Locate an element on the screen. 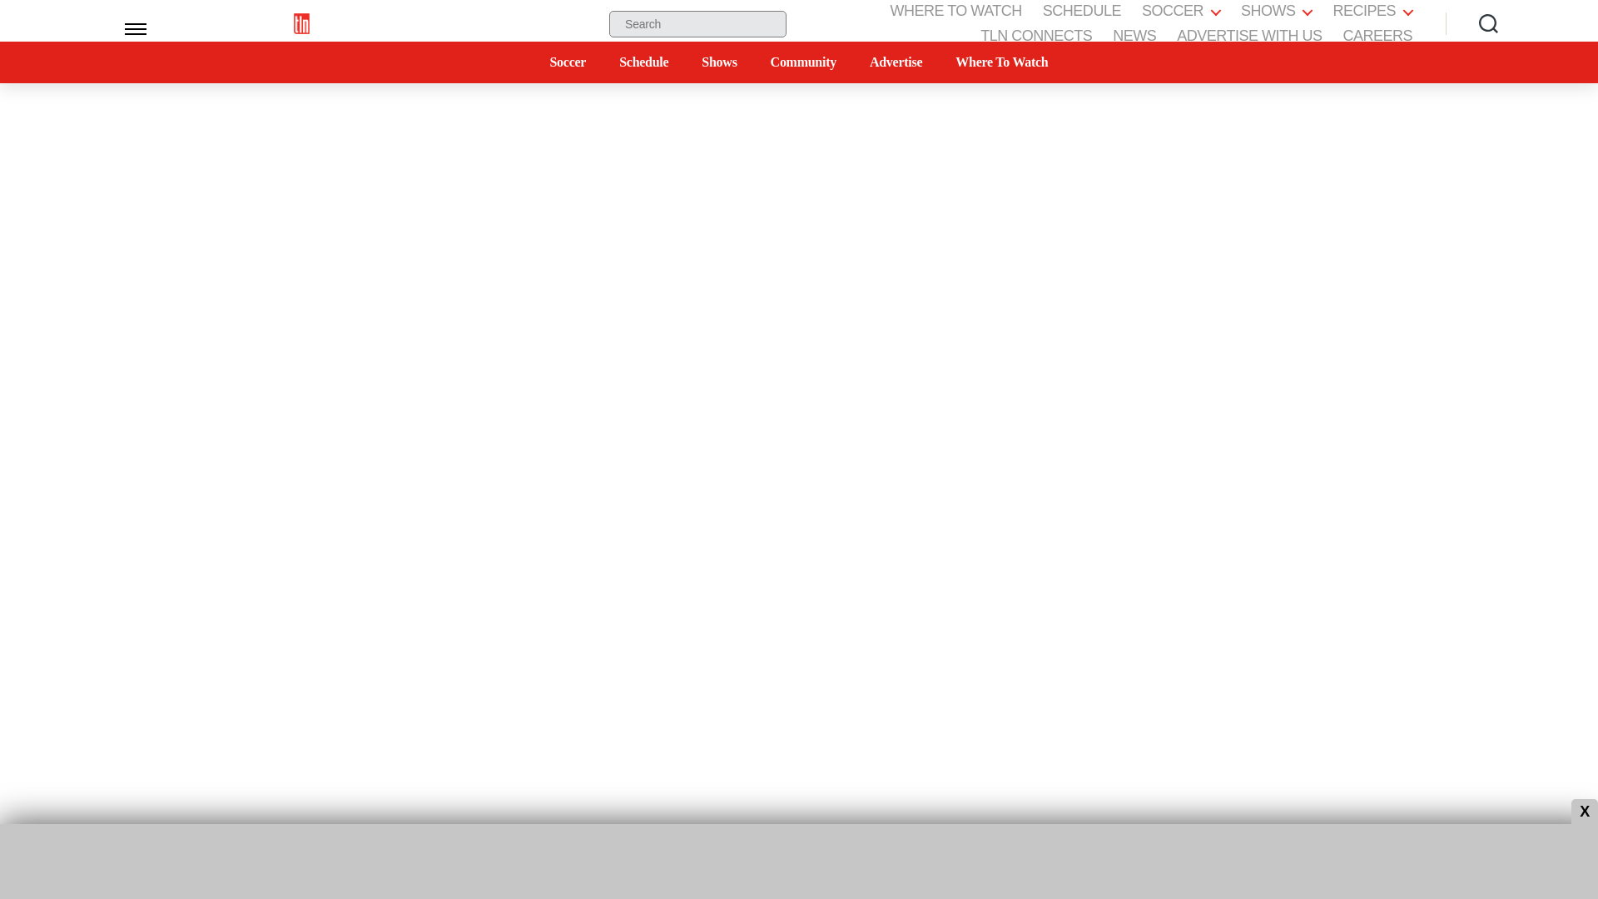 The width and height of the screenshot is (1598, 899). SCHEDULE is located at coordinates (1082, 12).